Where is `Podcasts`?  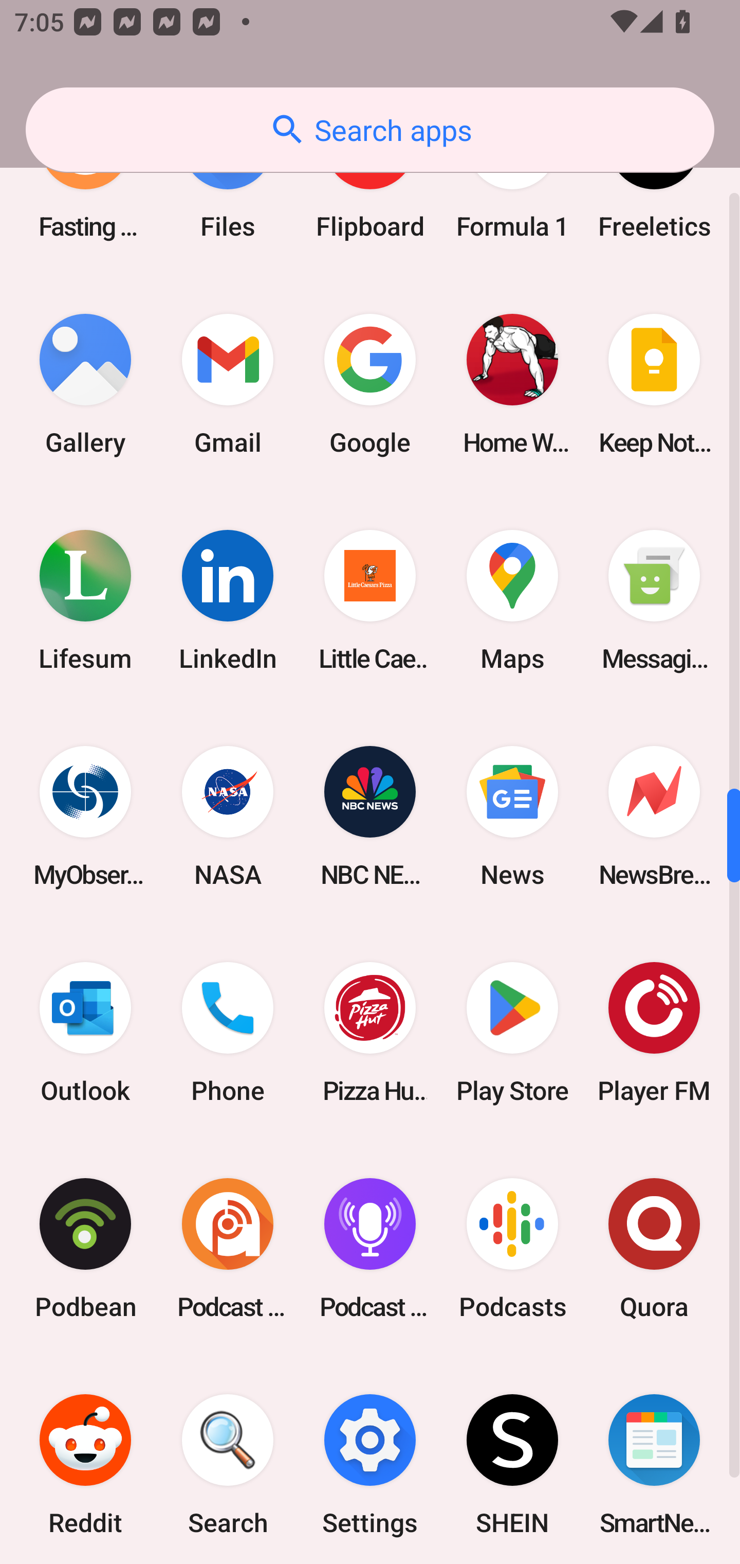 Podcasts is located at coordinates (512, 1248).